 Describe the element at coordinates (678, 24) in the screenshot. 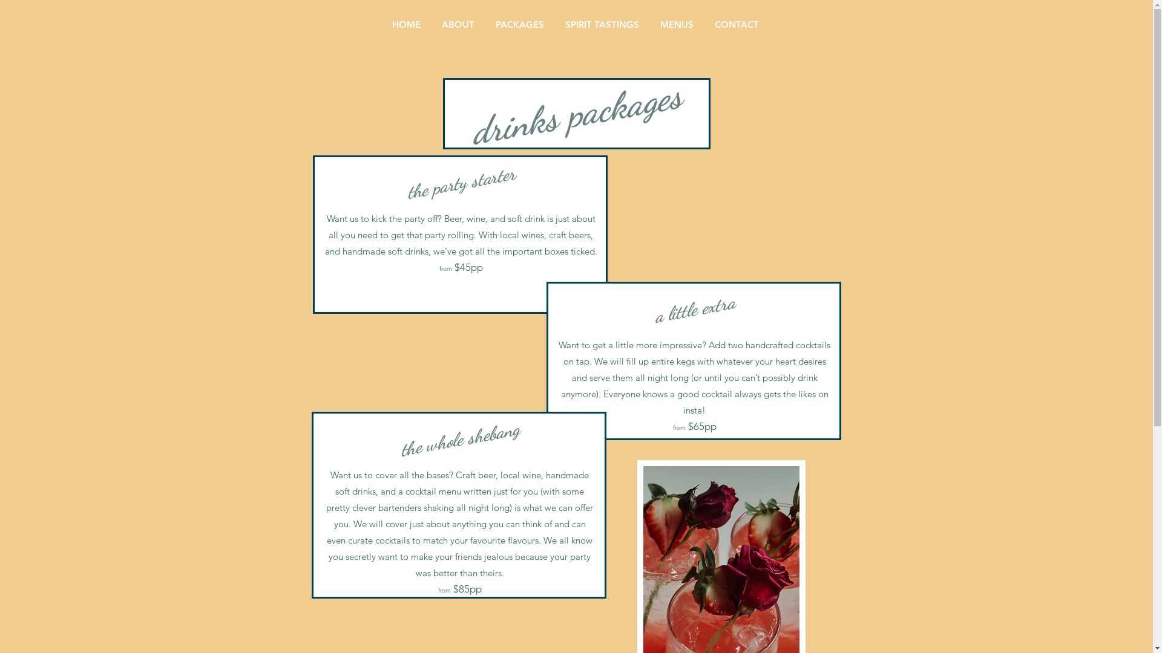

I see `MENUS` at that location.